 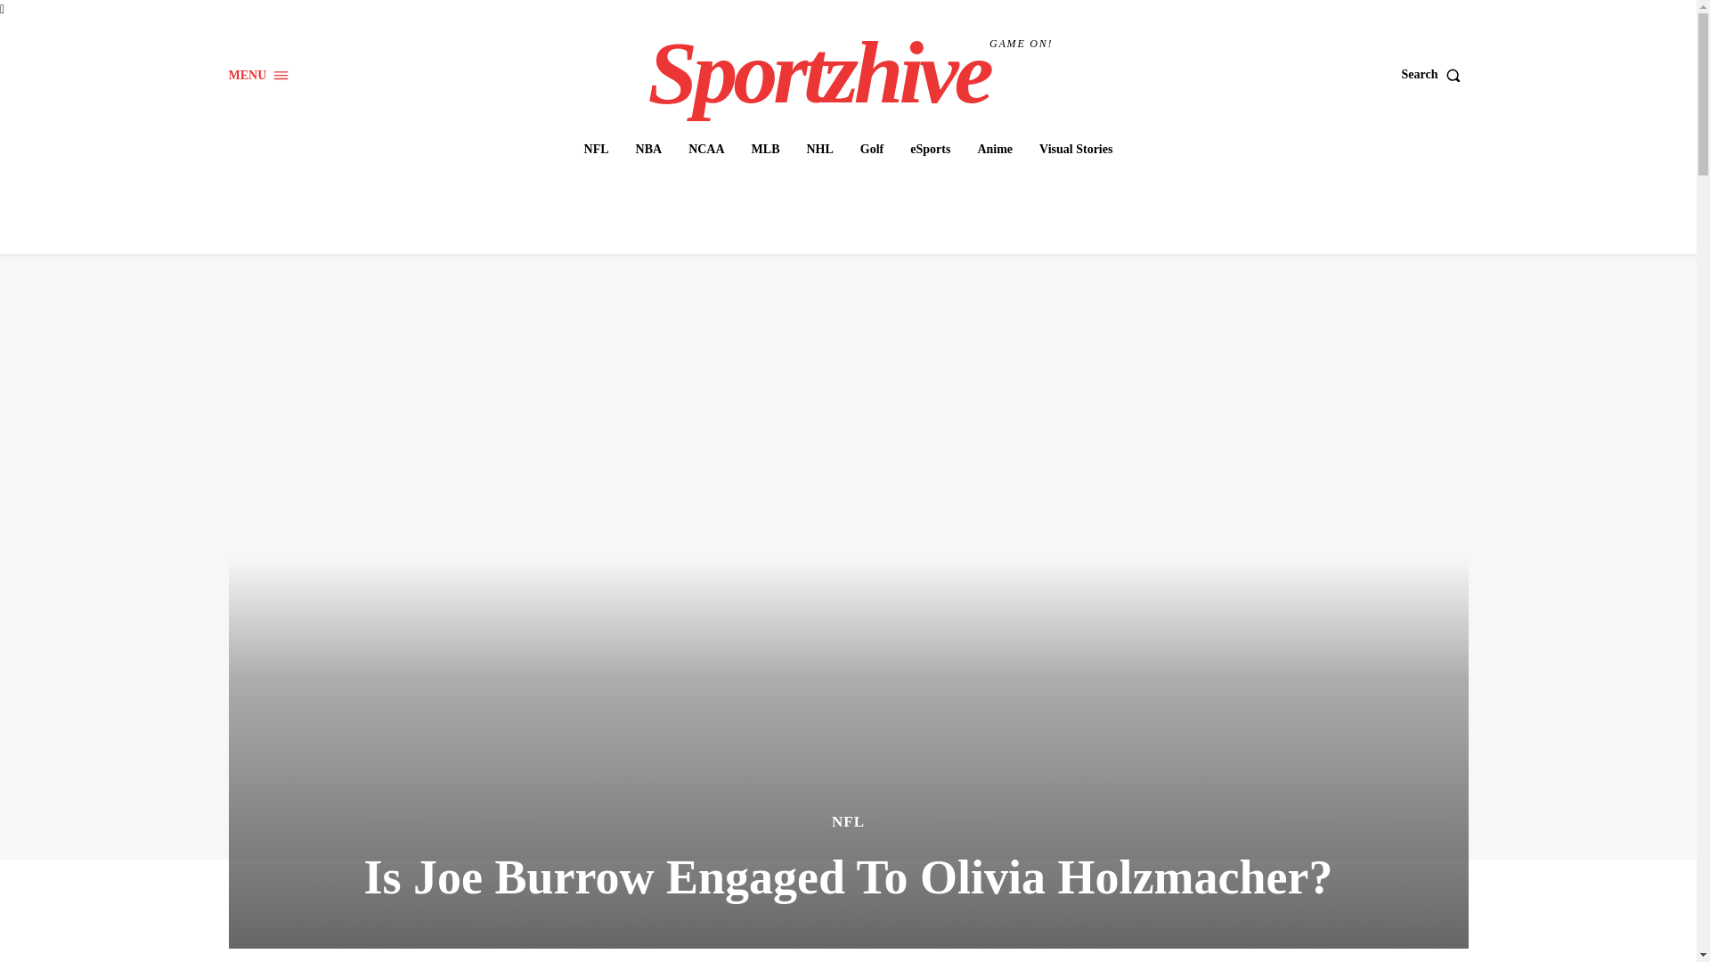 I want to click on Golf, so click(x=872, y=150).